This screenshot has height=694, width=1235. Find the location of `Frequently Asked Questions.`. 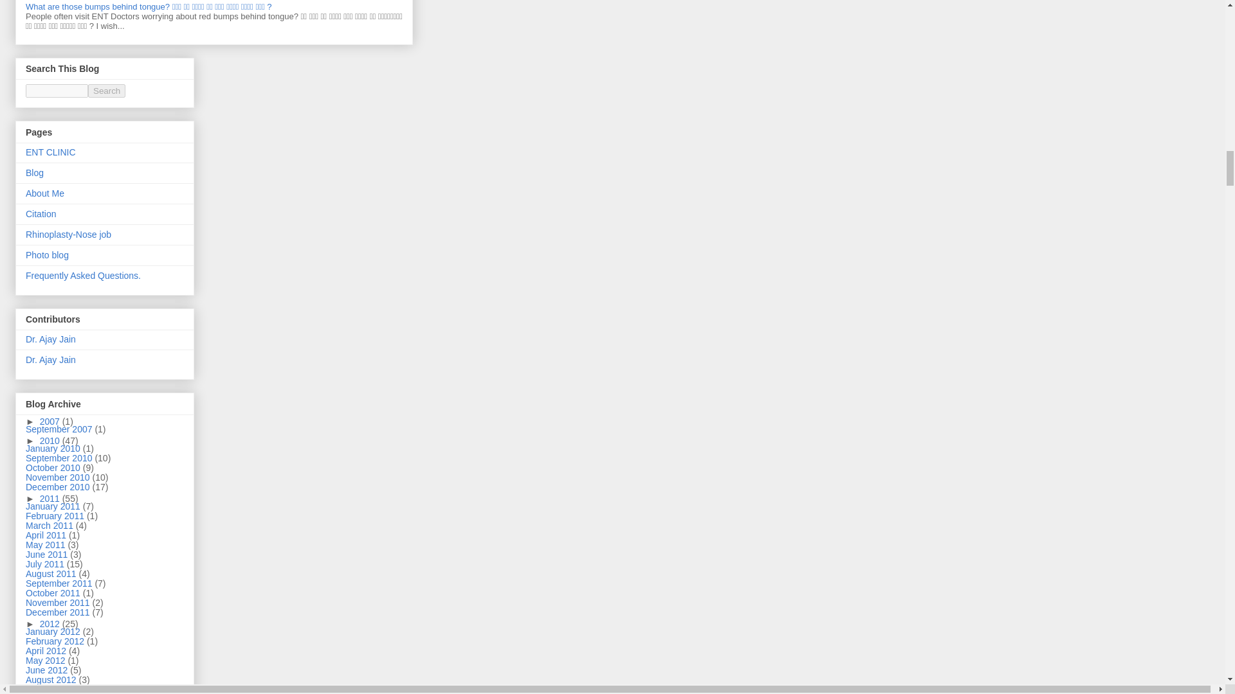

Frequently Asked Questions. is located at coordinates (83, 276).